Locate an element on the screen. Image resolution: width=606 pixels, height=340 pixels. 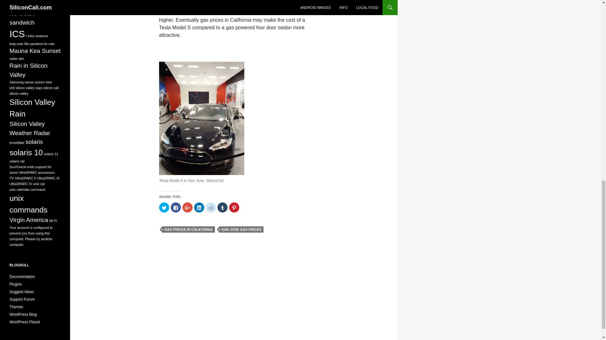
SAN JOSE GAS PRICES is located at coordinates (241, 229).